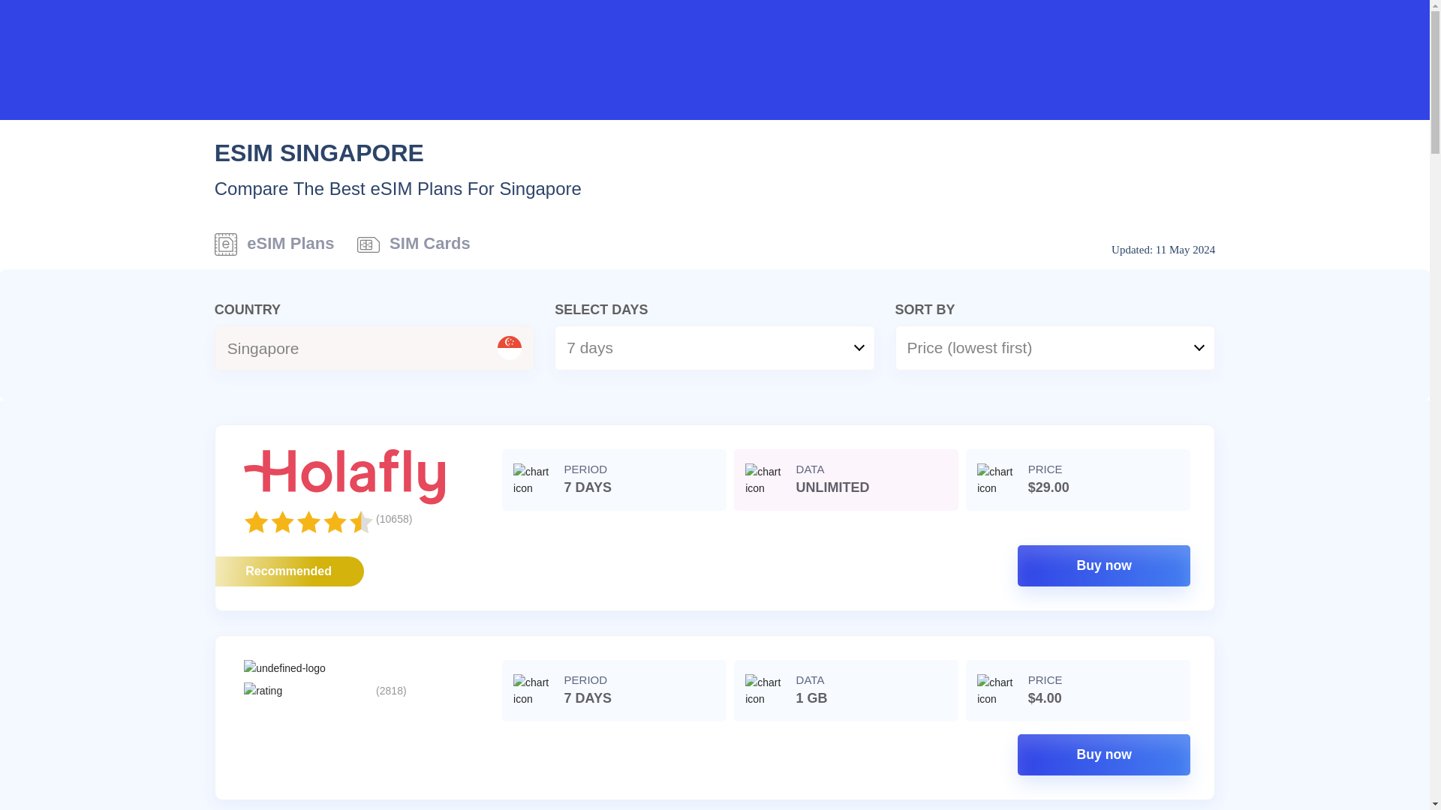 The width and height of the screenshot is (1441, 810). Describe the element at coordinates (414, 249) in the screenshot. I see `SIM Cards` at that location.